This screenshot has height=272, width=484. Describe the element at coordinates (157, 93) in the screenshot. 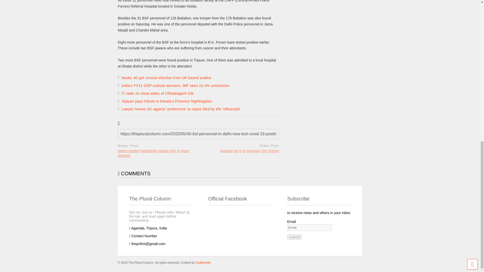

I see `IT raids on close aides of Chhattisgarh CM` at that location.